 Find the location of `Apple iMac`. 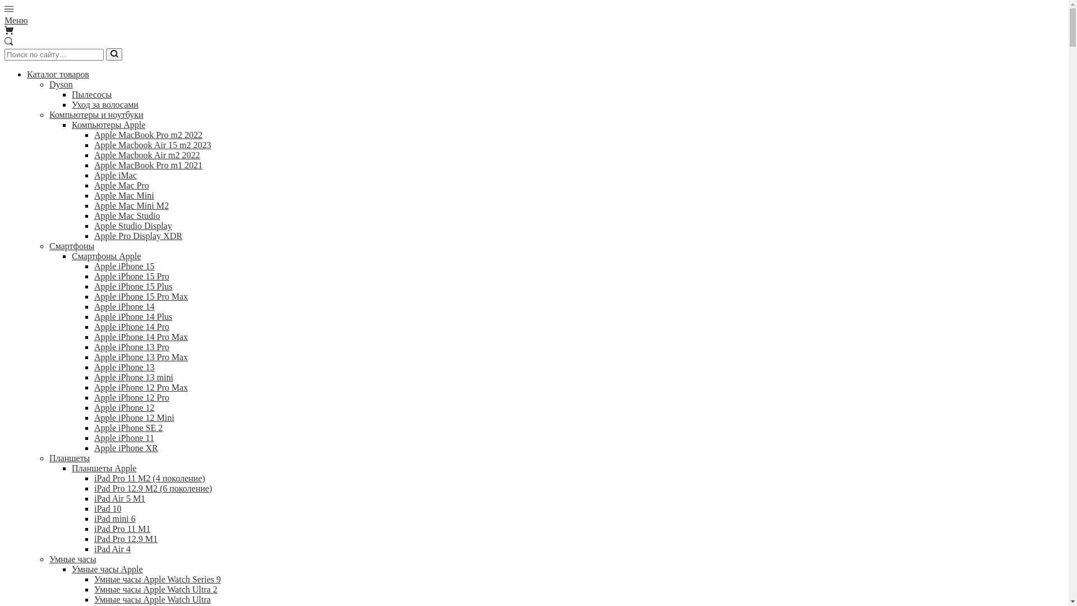

Apple iMac is located at coordinates (116, 175).